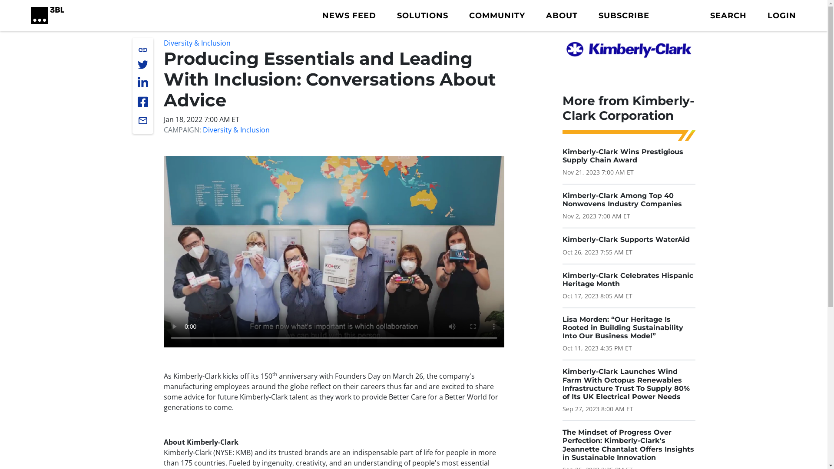  Describe the element at coordinates (349, 15) in the screenshot. I see `NEWS FEED` at that location.